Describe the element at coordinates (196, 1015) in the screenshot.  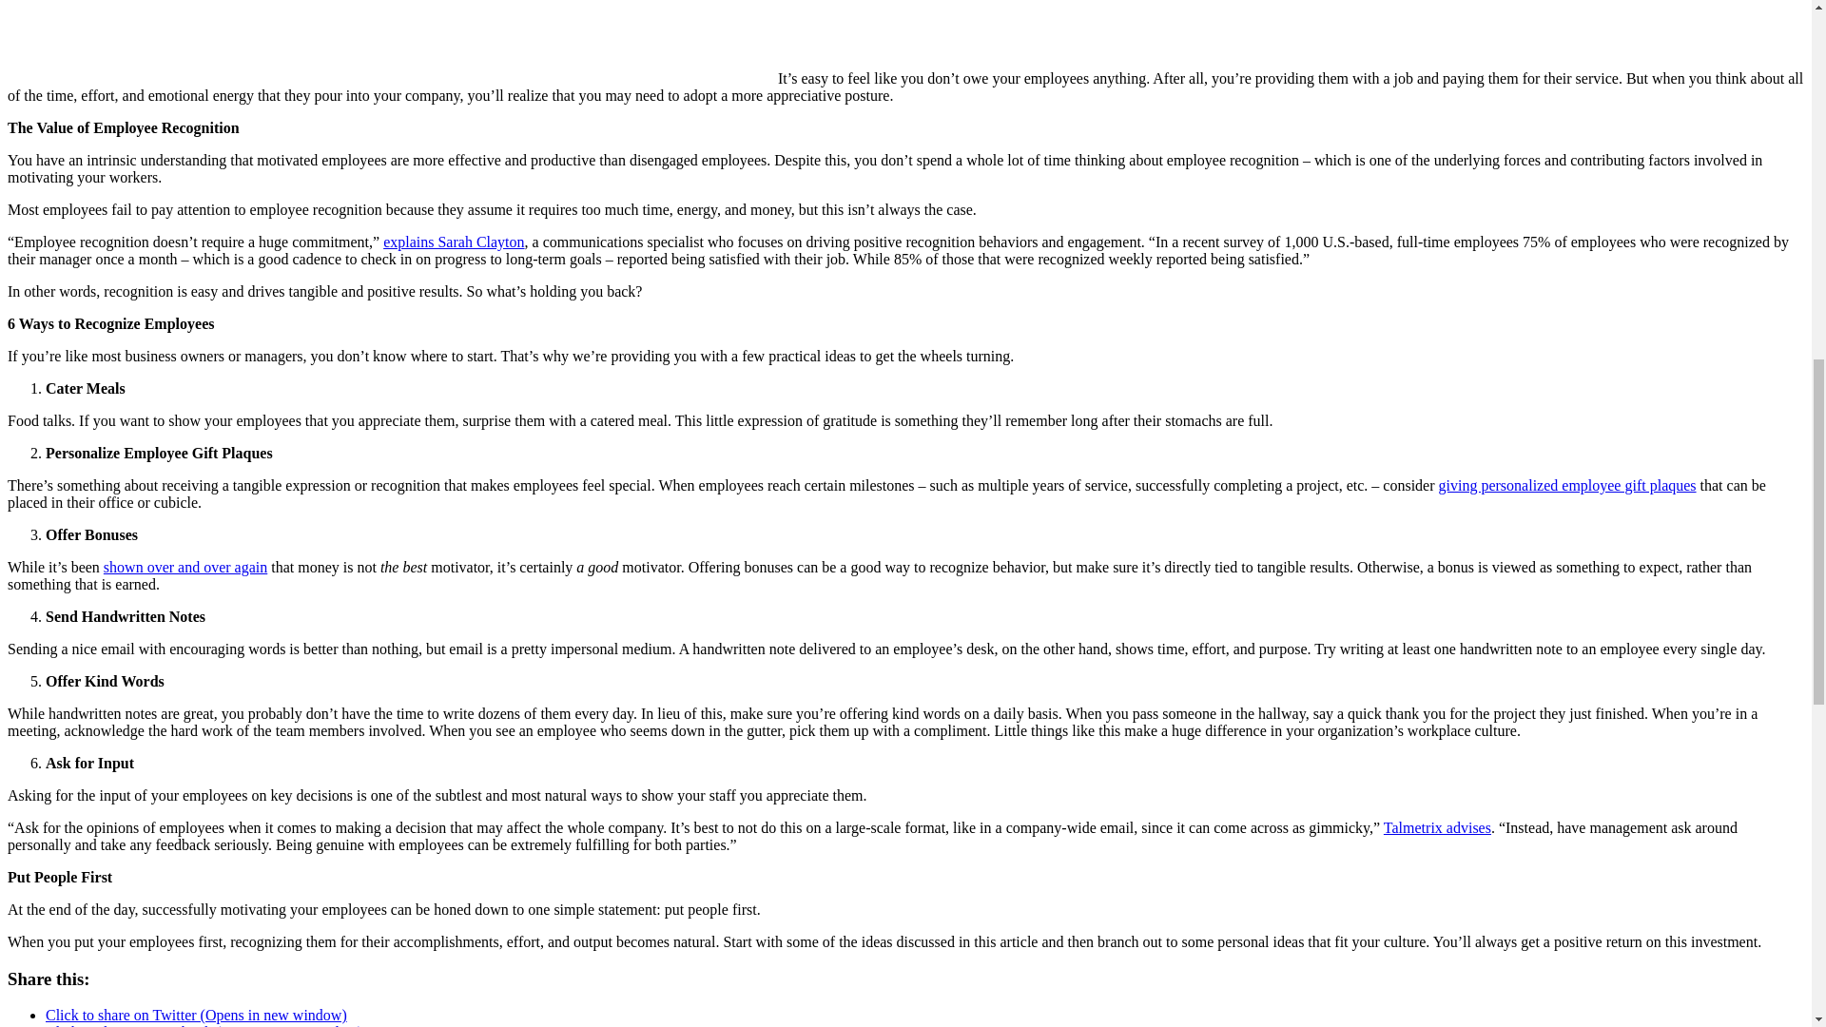
I see `Click to share on Twitter` at that location.